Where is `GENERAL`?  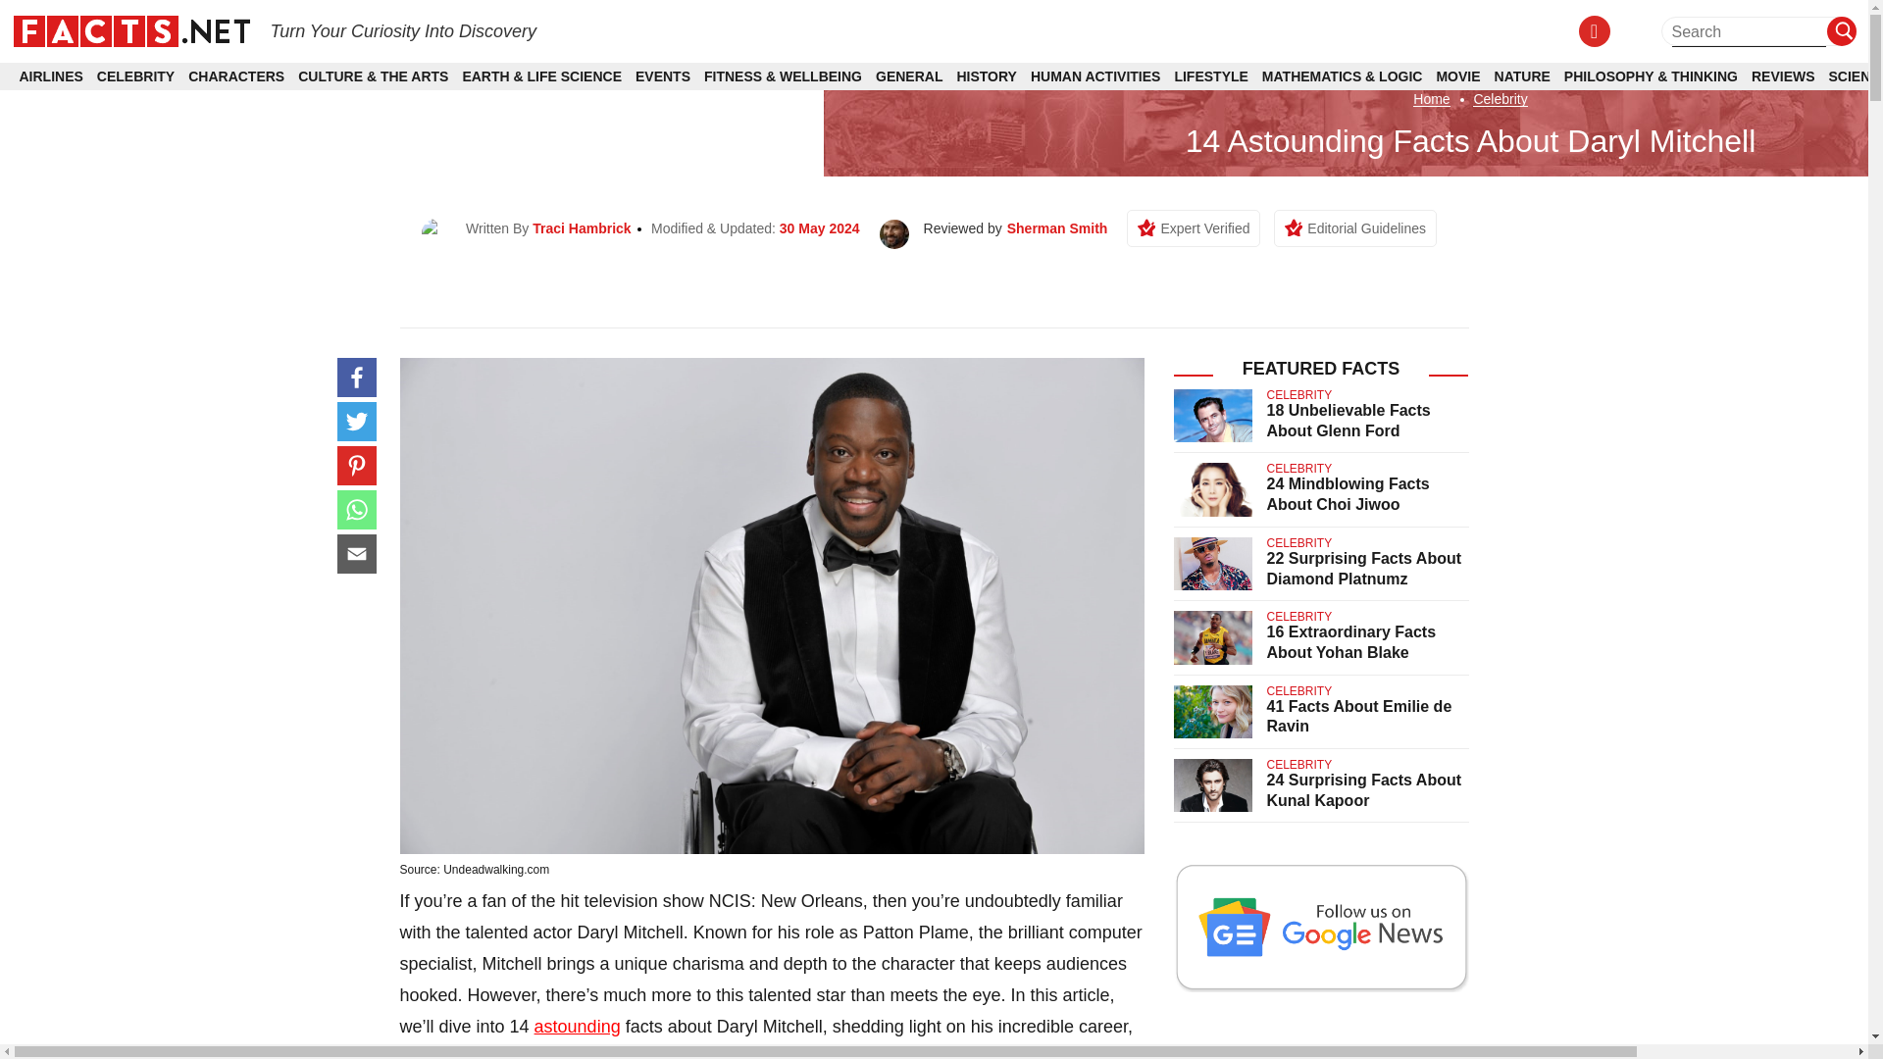
GENERAL is located at coordinates (908, 76).